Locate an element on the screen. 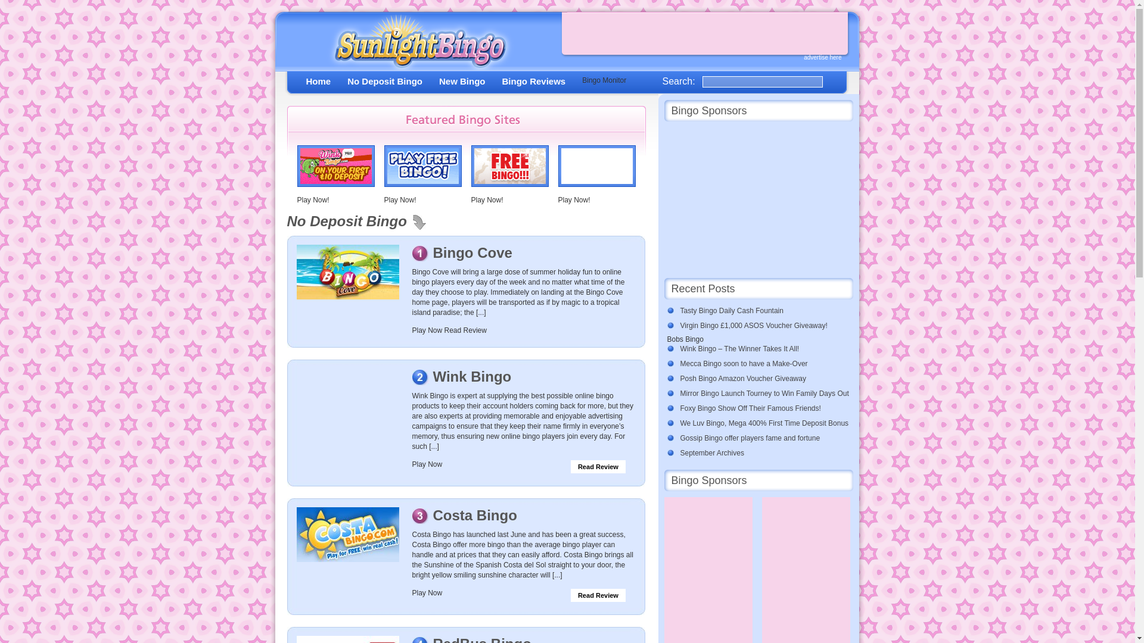  Posh Bingo Amazon Voucher Giveaway is located at coordinates (763, 379).